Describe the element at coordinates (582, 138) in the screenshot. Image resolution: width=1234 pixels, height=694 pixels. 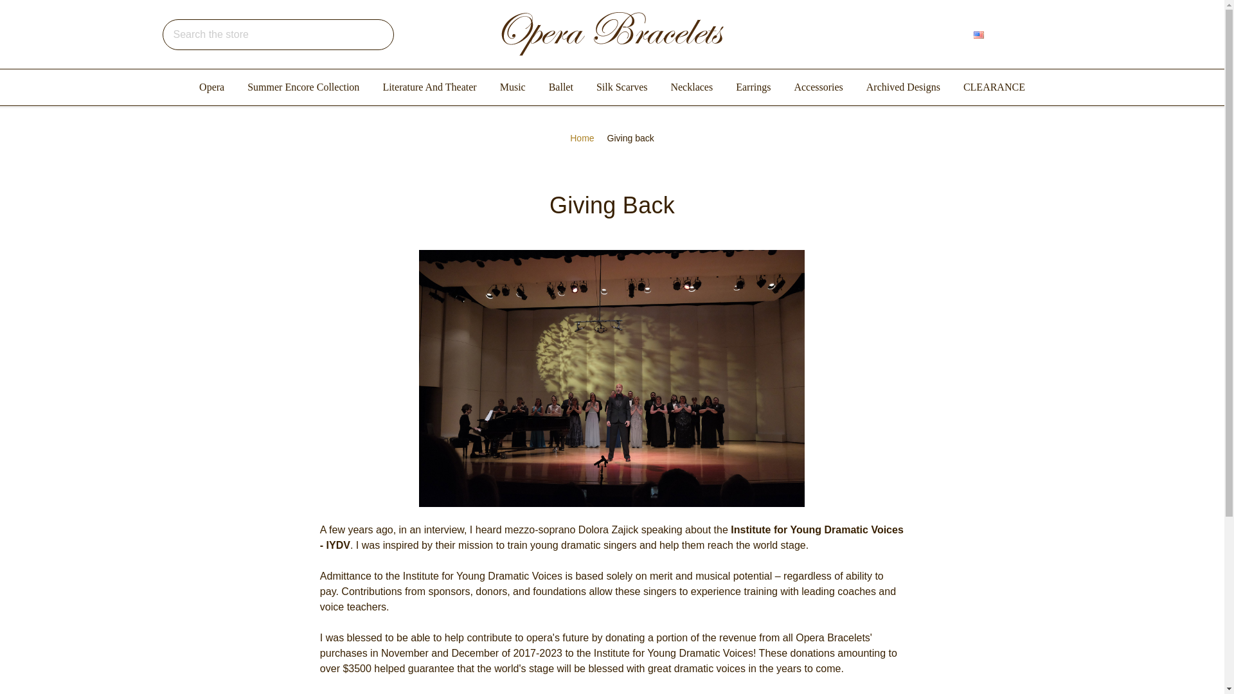
I see `Home` at that location.